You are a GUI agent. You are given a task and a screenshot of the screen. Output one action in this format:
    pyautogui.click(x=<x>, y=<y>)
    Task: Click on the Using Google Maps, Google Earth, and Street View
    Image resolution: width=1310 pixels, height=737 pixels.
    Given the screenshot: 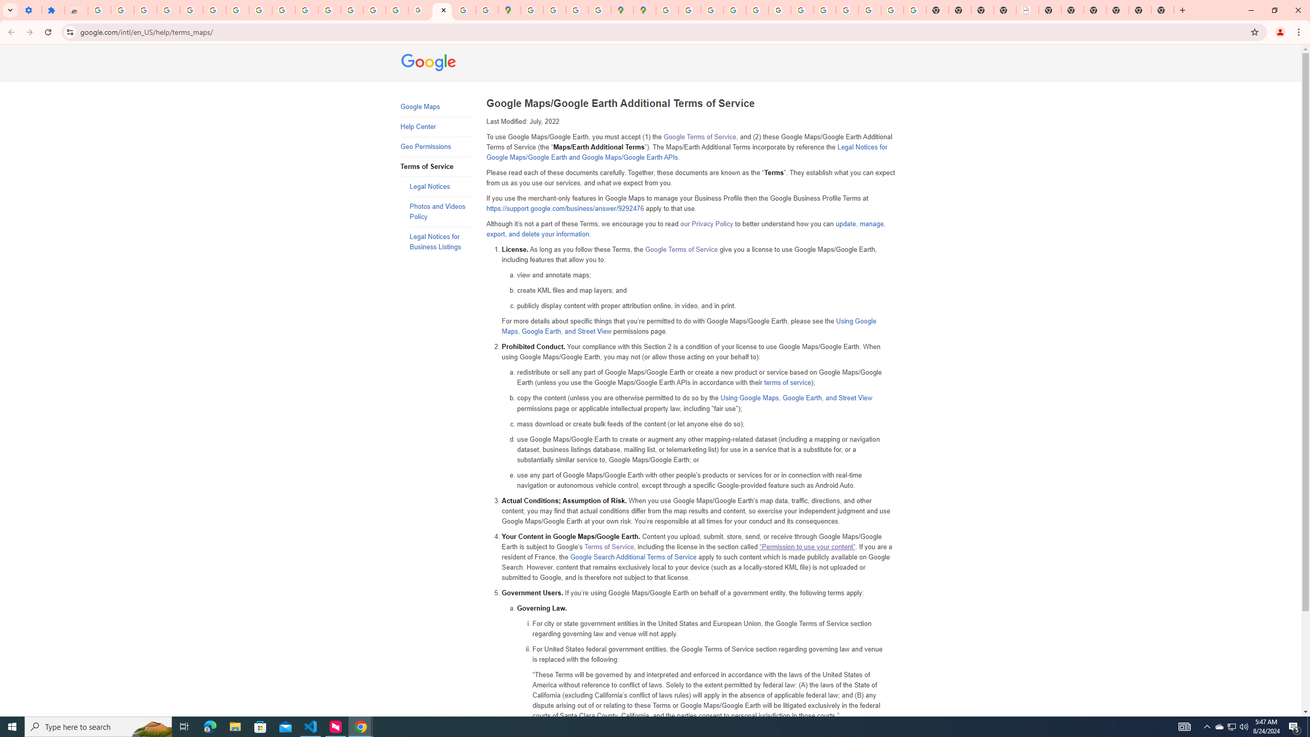 What is the action you would take?
    pyautogui.click(x=796, y=398)
    